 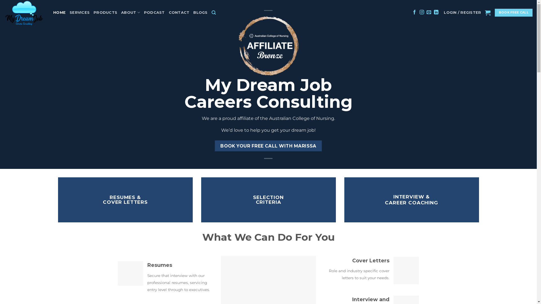 What do you see at coordinates (411, 203) in the screenshot?
I see `CAREER COACHING` at bounding box center [411, 203].